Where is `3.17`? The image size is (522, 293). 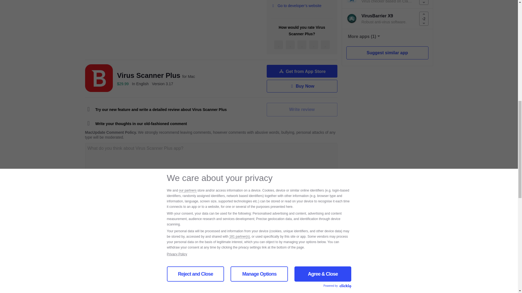 3.17 is located at coordinates (163, 84).